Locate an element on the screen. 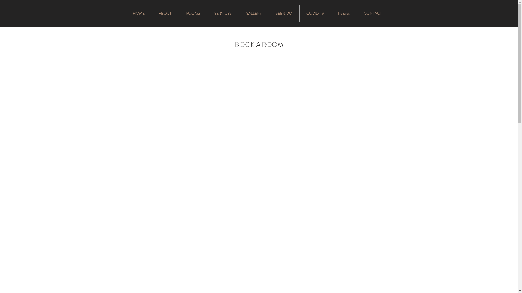 Image resolution: width=522 pixels, height=293 pixels. SEE & DO is located at coordinates (284, 13).